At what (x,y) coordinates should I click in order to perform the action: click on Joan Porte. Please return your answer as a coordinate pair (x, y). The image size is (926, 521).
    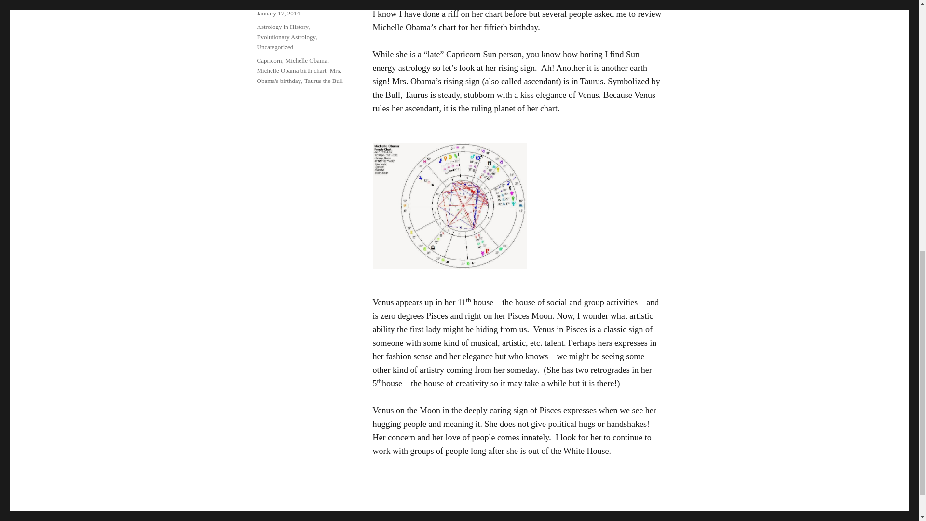
    Looking at the image, I should click on (183, 516).